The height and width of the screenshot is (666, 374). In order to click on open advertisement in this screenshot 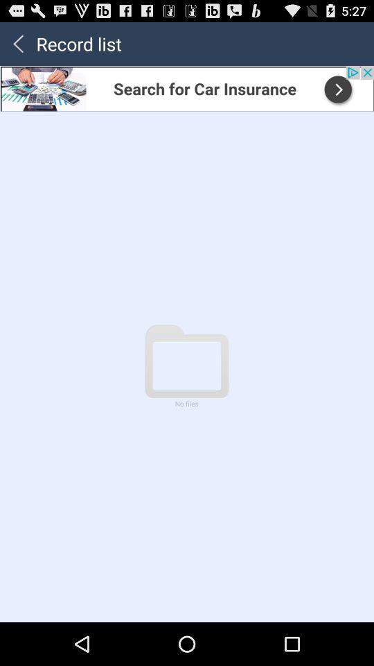, I will do `click(187, 88)`.